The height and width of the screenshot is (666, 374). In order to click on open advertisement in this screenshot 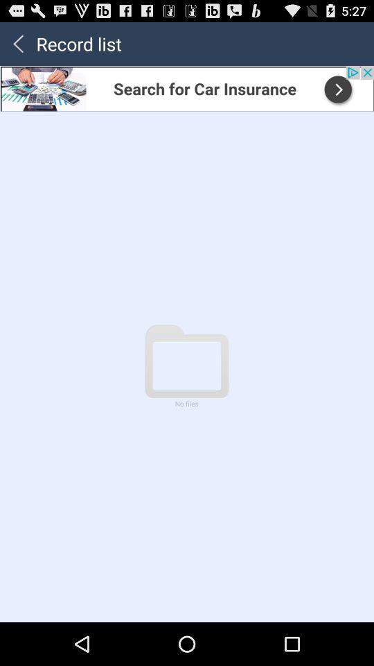, I will do `click(187, 88)`.